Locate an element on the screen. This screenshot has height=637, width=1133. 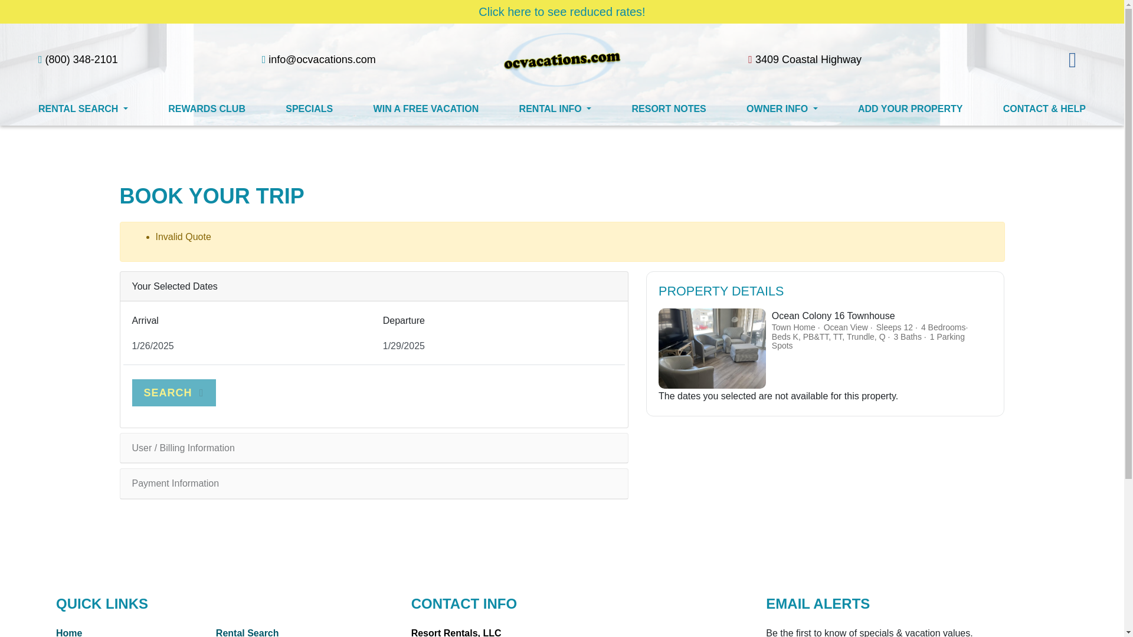
REWARDS CLUB is located at coordinates (207, 109).